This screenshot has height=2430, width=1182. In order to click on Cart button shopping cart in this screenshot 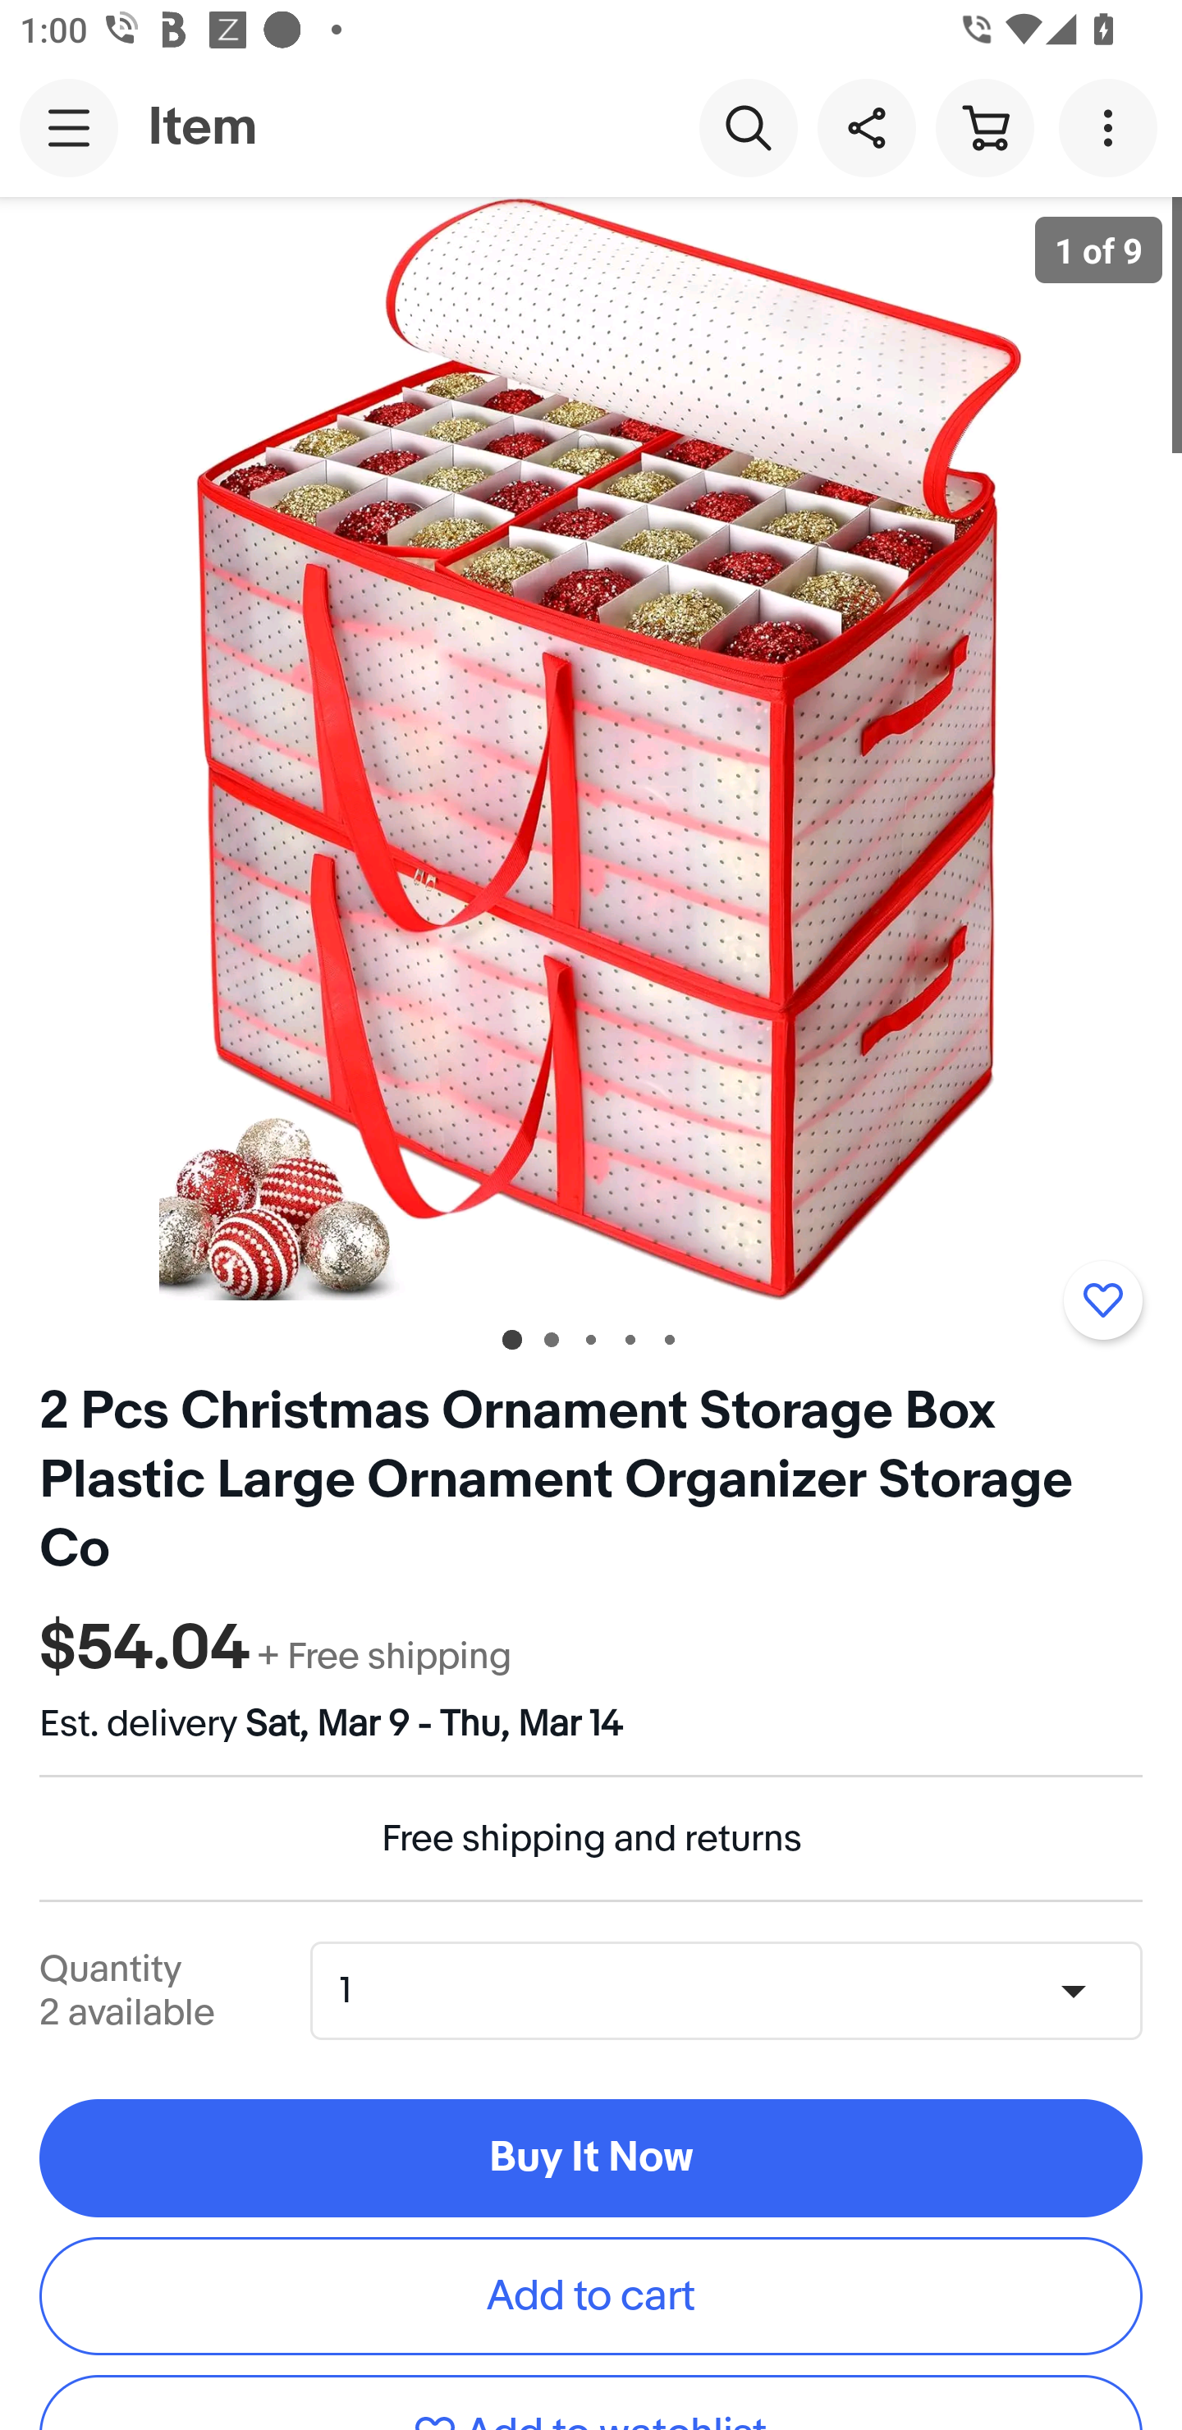, I will do `click(984, 126)`.